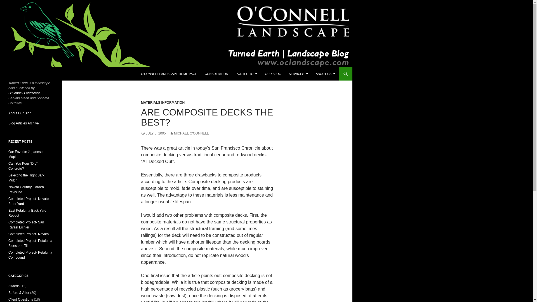 The width and height of the screenshot is (537, 302). I want to click on Turned Earth, so click(24, 74).